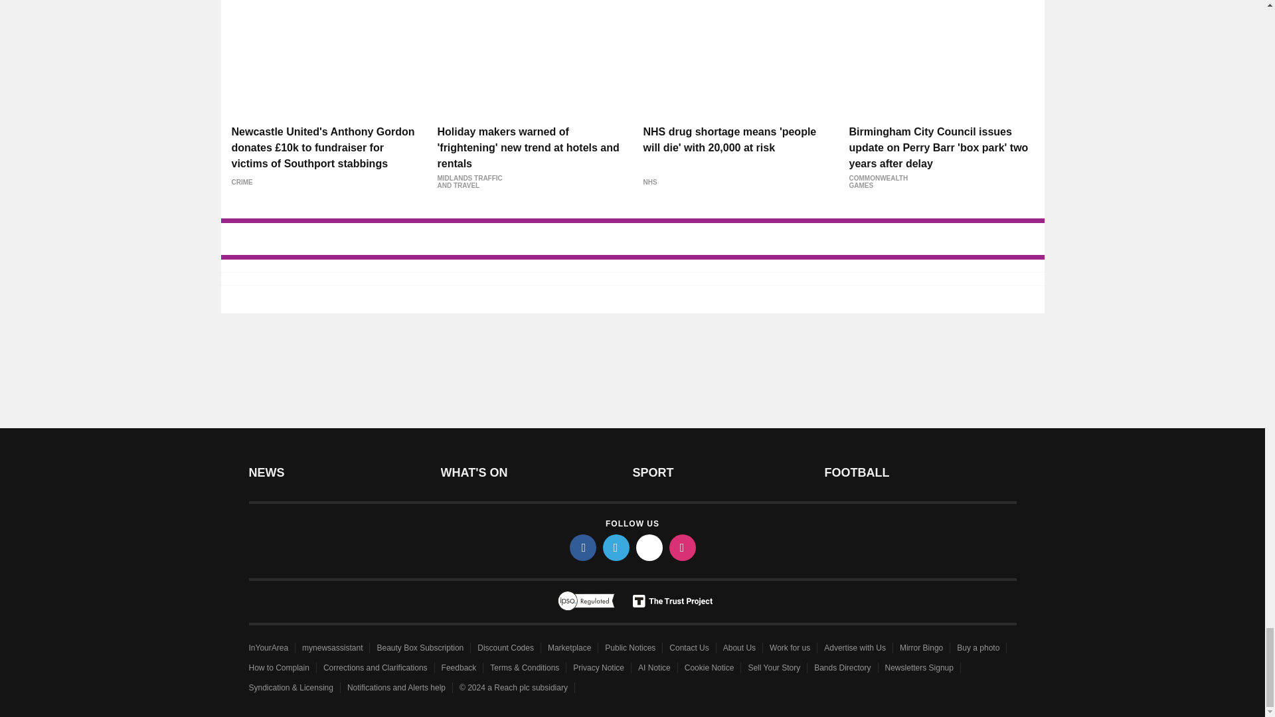  I want to click on twitter, so click(616, 547).